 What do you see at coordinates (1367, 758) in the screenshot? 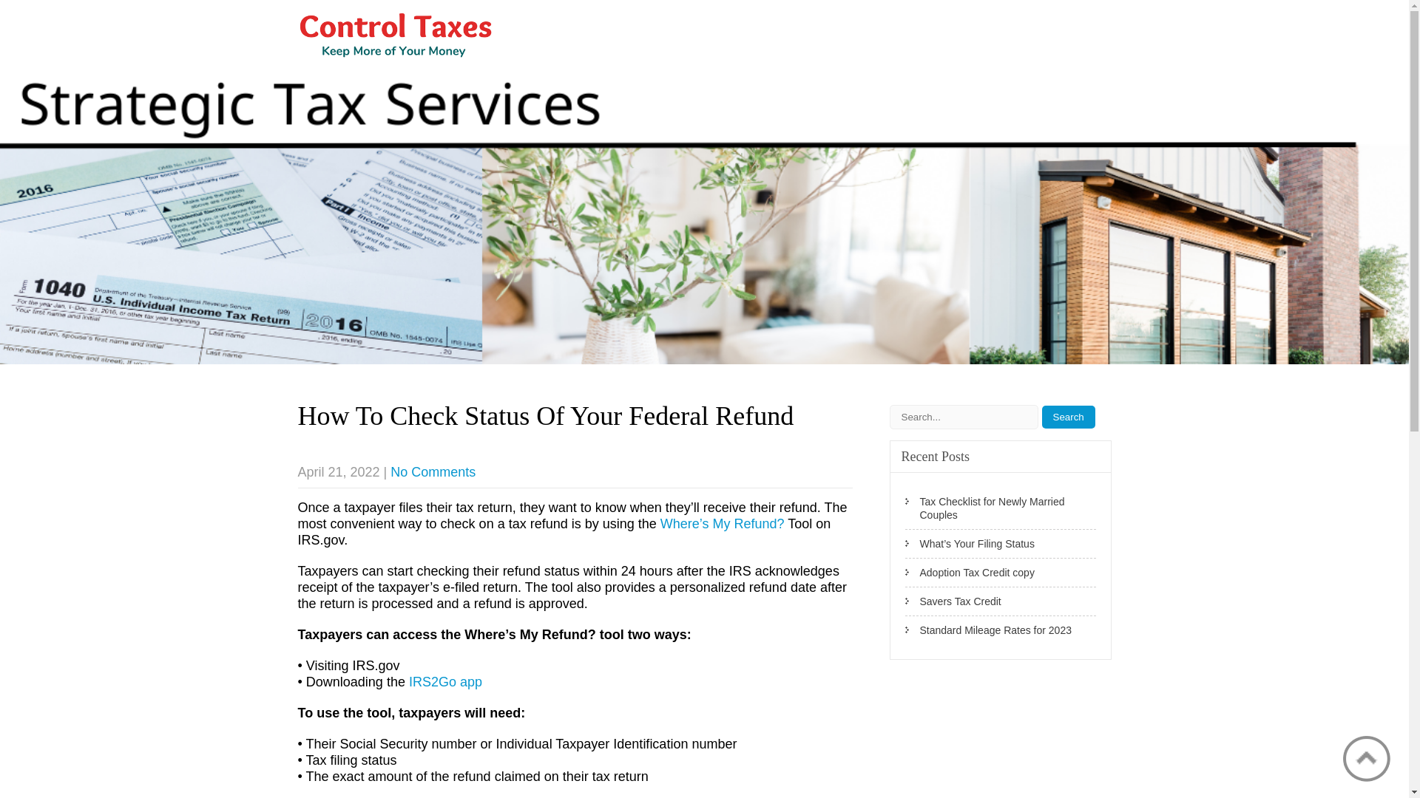
I see `Top of Page` at bounding box center [1367, 758].